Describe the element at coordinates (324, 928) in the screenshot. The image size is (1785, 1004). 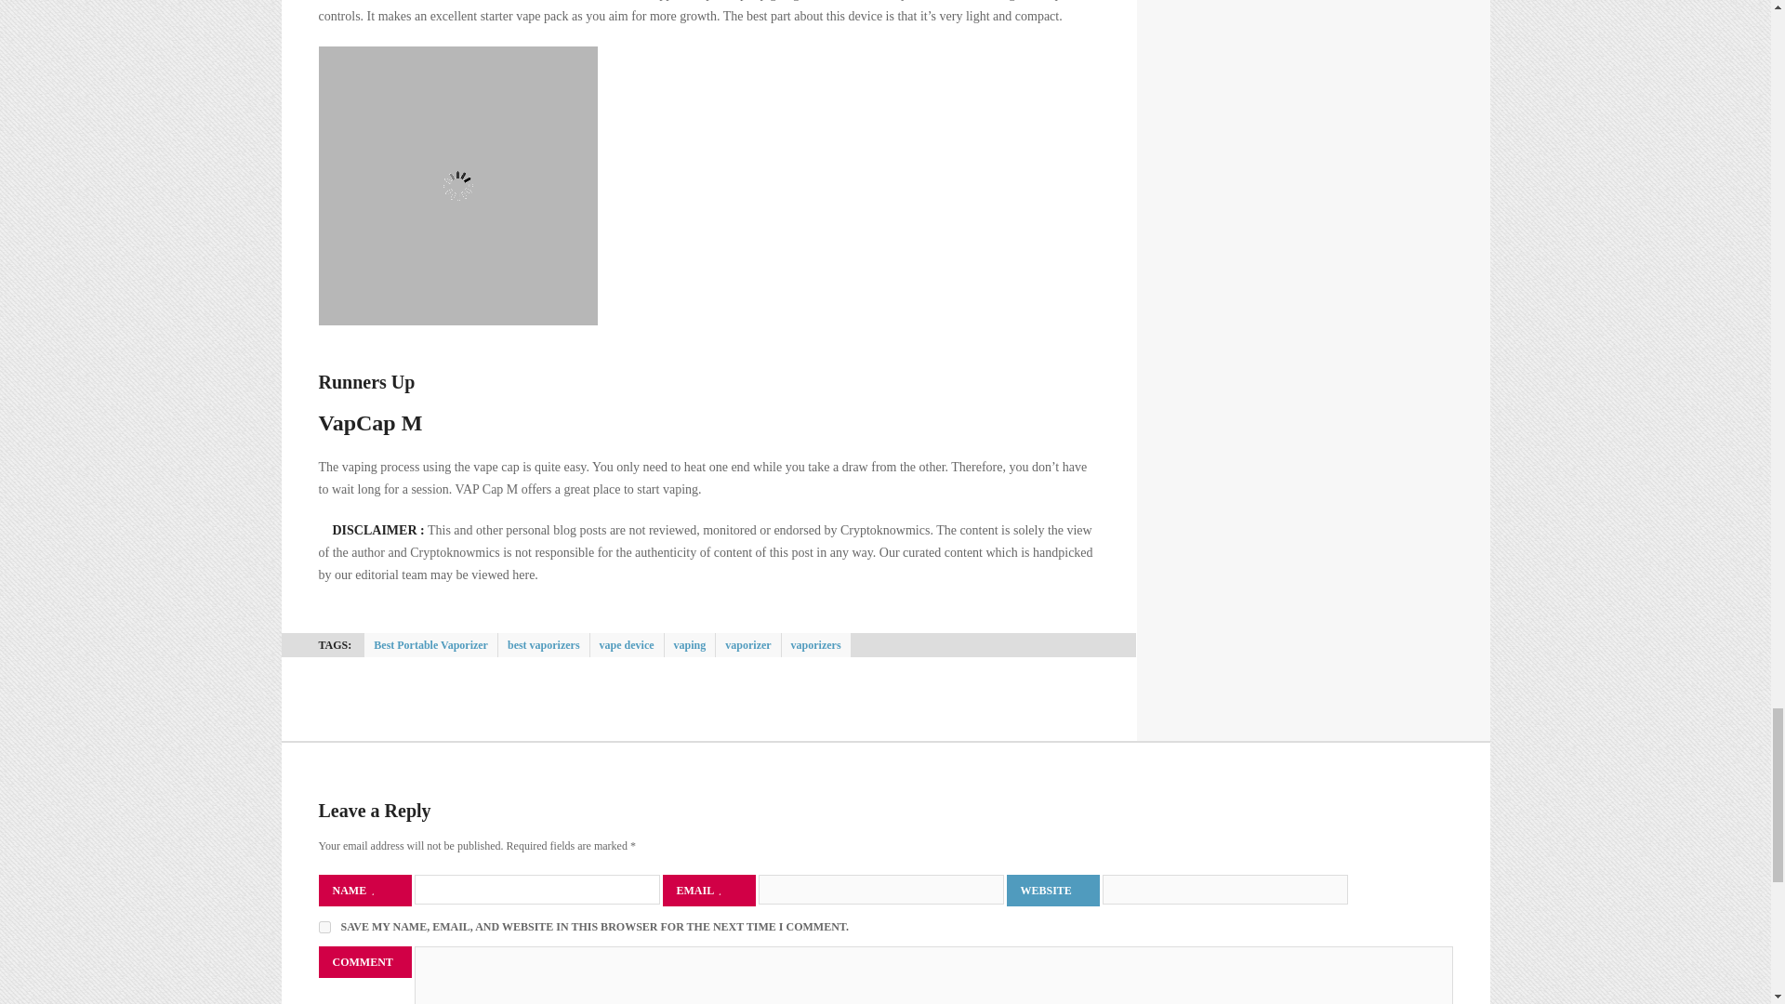
I see `yes` at that location.